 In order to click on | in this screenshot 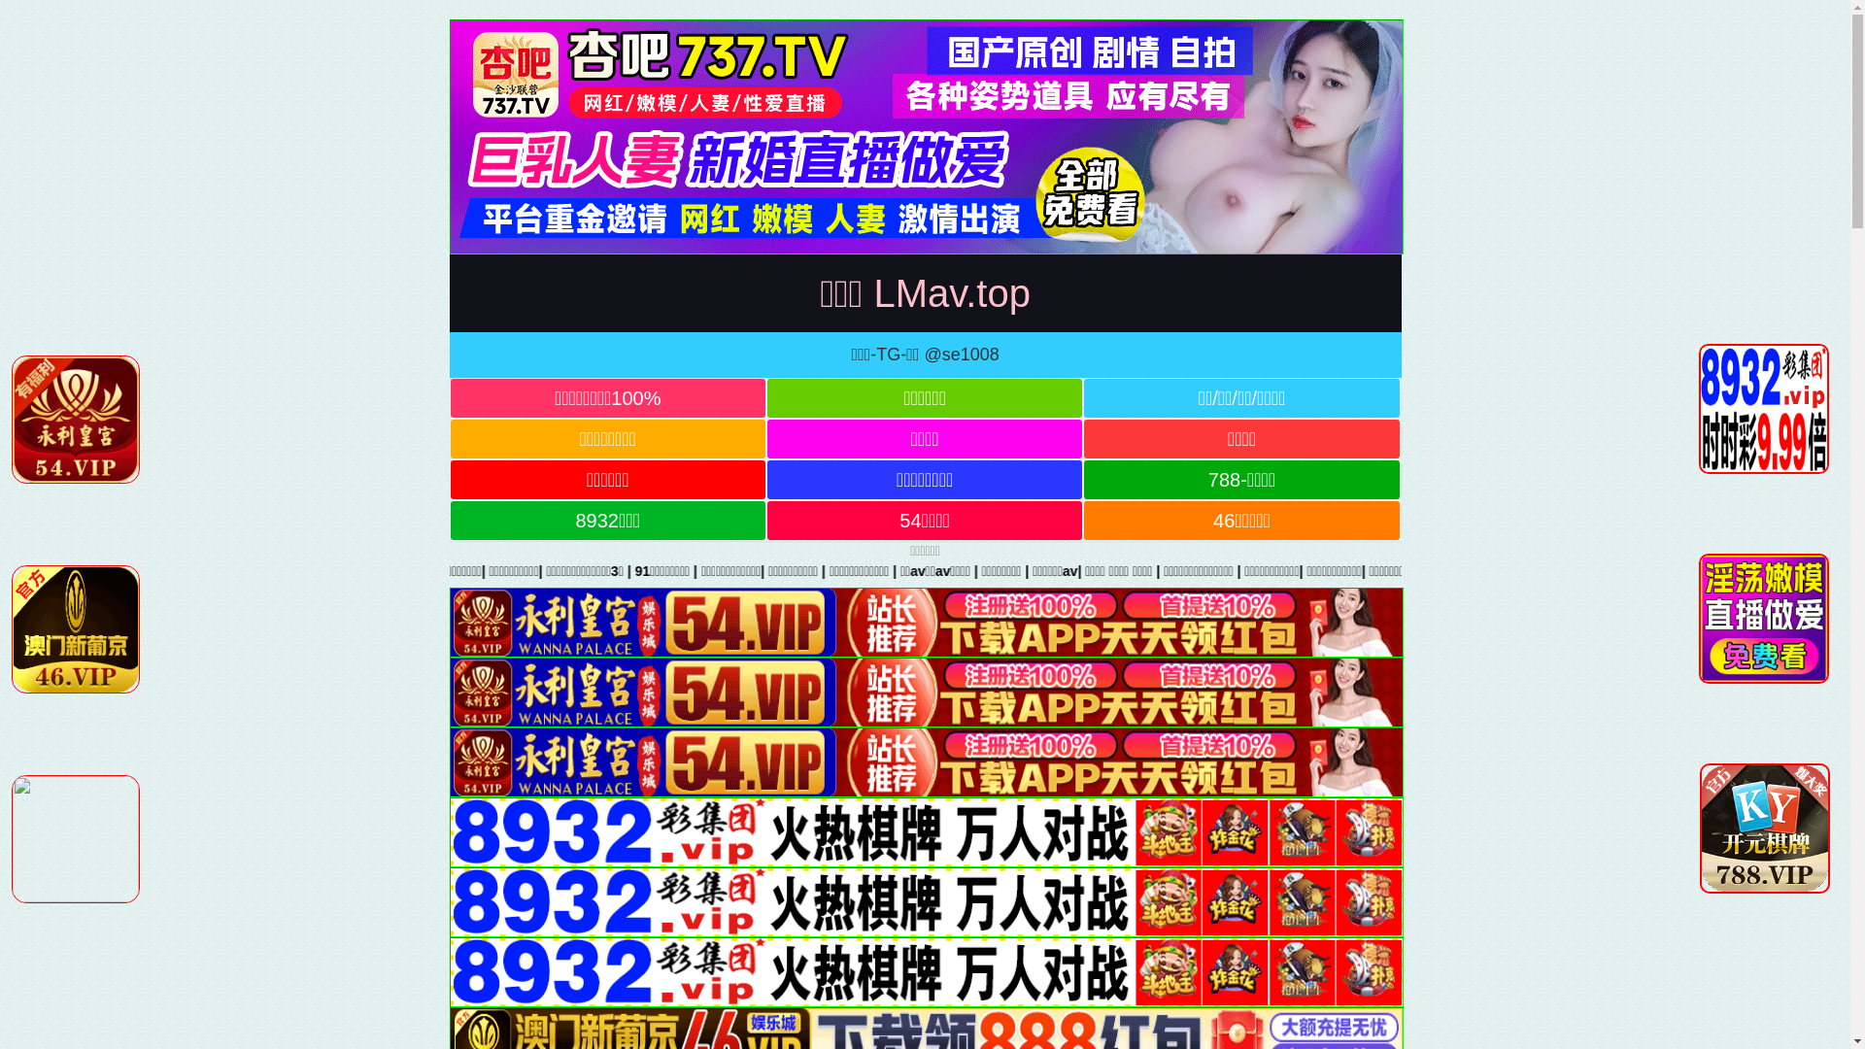, I will do `click(1153, 571)`.